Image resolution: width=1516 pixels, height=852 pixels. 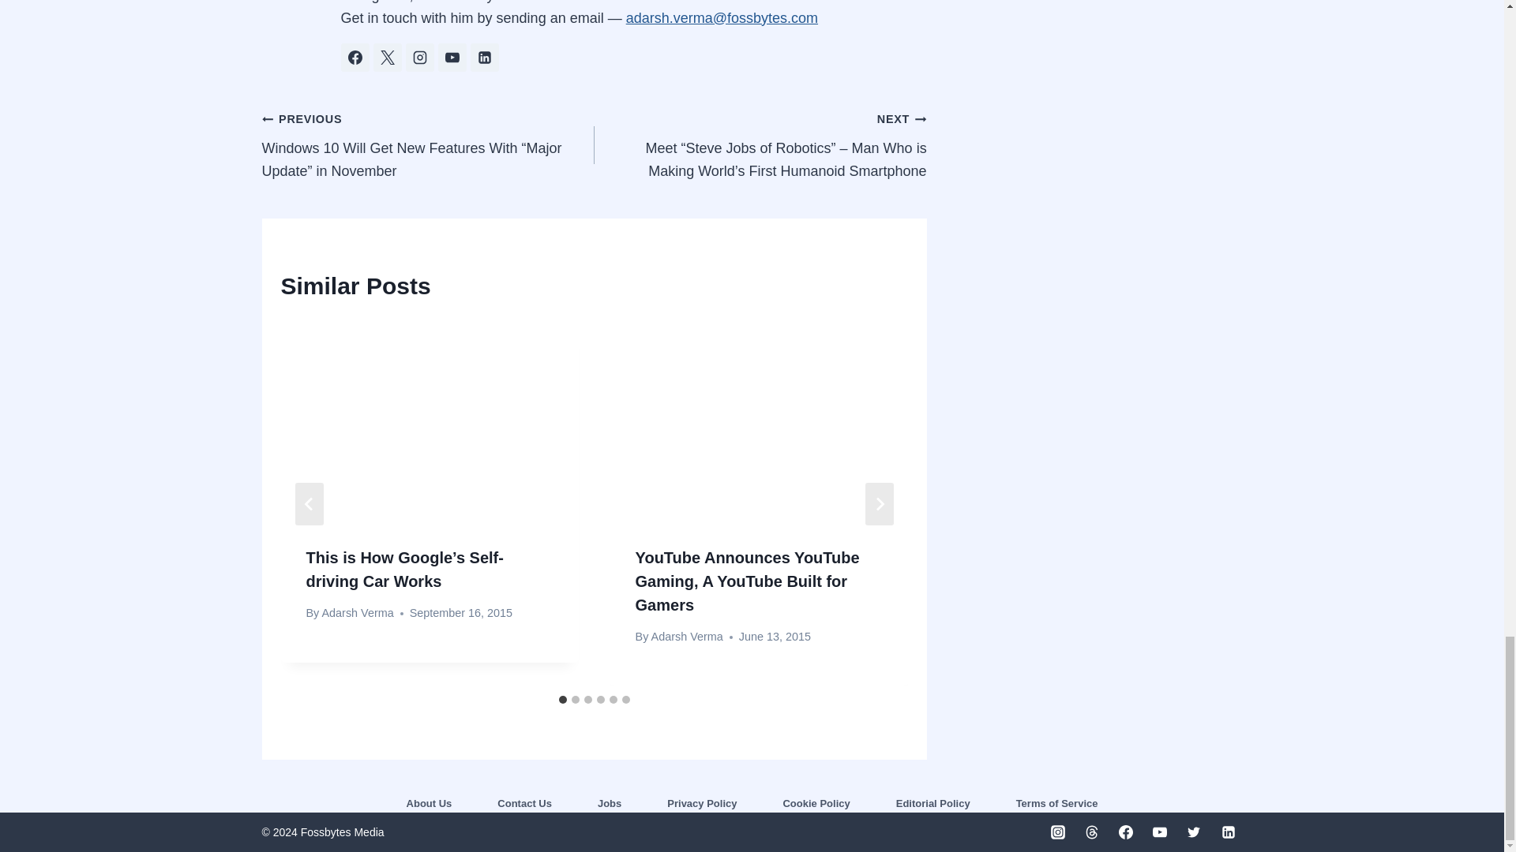 What do you see at coordinates (355, 57) in the screenshot?
I see `Follow Adarsh Verma on Facebook` at bounding box center [355, 57].